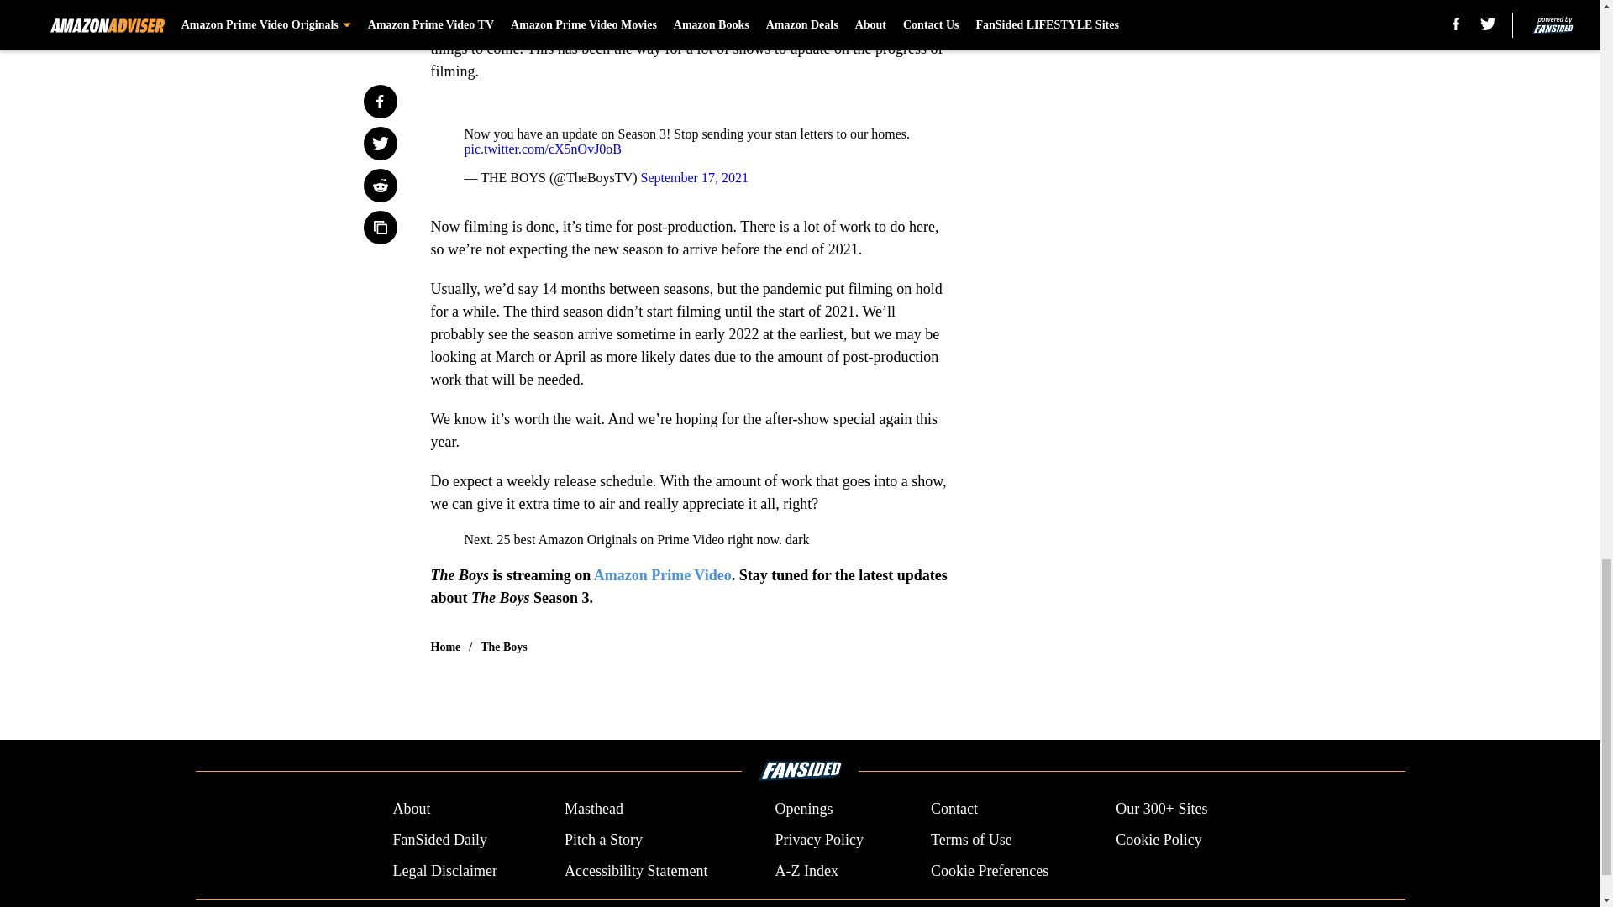 The width and height of the screenshot is (1613, 907). I want to click on Contact, so click(954, 810).